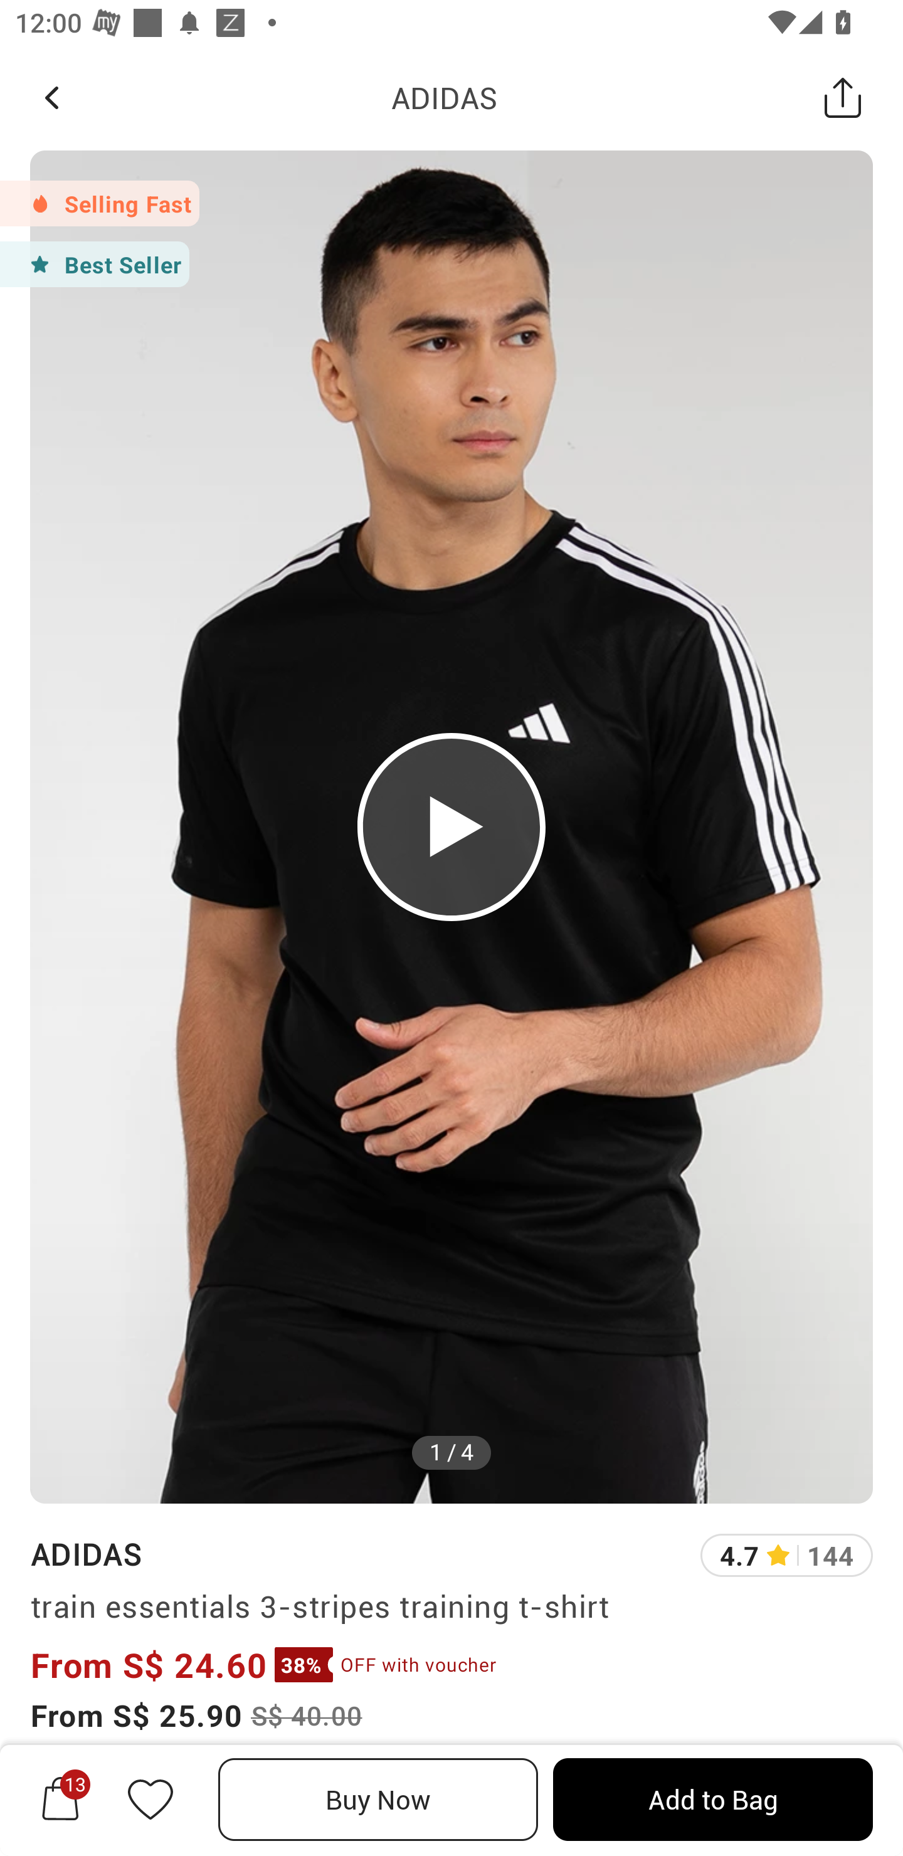 This screenshot has width=903, height=1856. What do you see at coordinates (60, 1799) in the screenshot?
I see `13` at bounding box center [60, 1799].